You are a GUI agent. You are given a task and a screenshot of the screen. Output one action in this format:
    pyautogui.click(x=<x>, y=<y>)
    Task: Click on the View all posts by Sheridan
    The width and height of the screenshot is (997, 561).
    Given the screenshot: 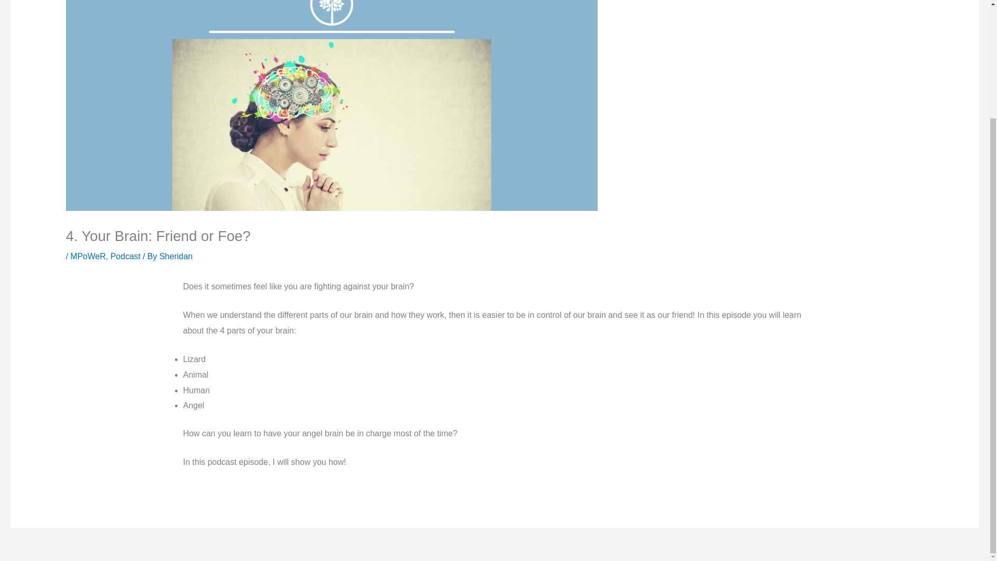 What is the action you would take?
    pyautogui.click(x=176, y=256)
    